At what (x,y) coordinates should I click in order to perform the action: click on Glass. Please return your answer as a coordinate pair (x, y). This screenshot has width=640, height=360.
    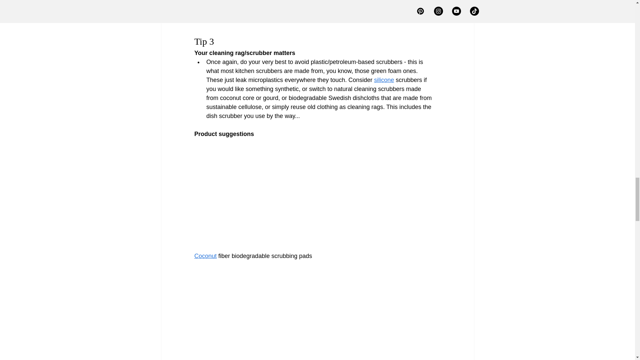
    Looking at the image, I should click on (230, 12).